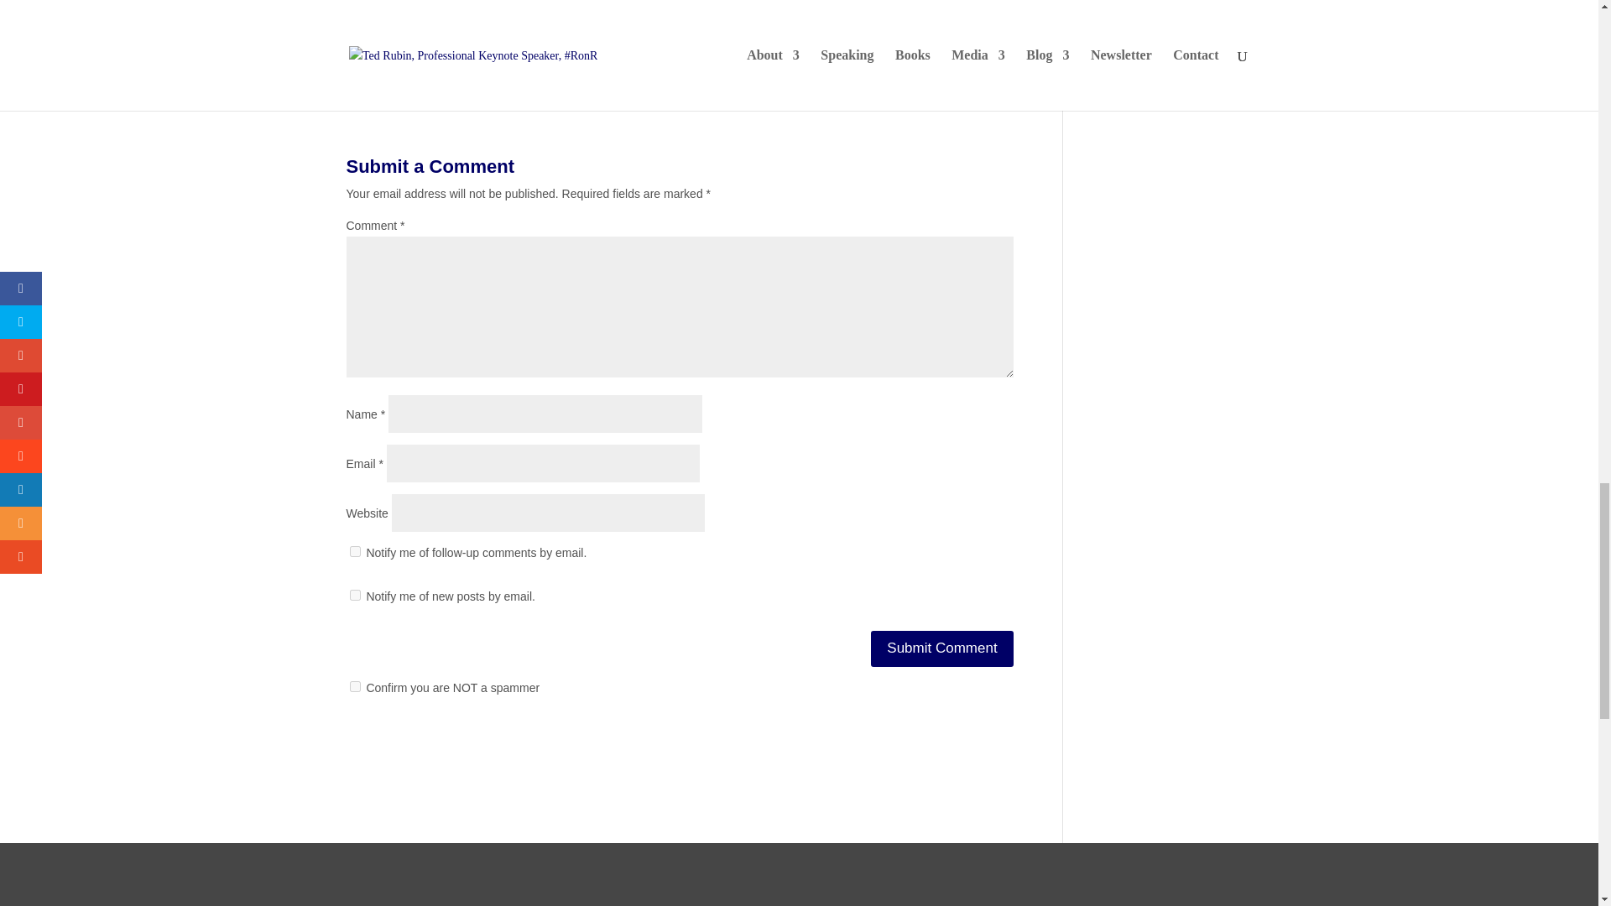 The width and height of the screenshot is (1611, 906). I want to click on Reply, so click(998, 45).